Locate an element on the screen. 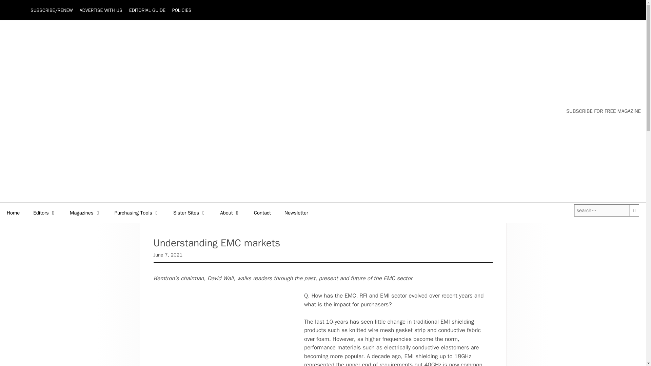 The height and width of the screenshot is (366, 651). Contact is located at coordinates (262, 213).